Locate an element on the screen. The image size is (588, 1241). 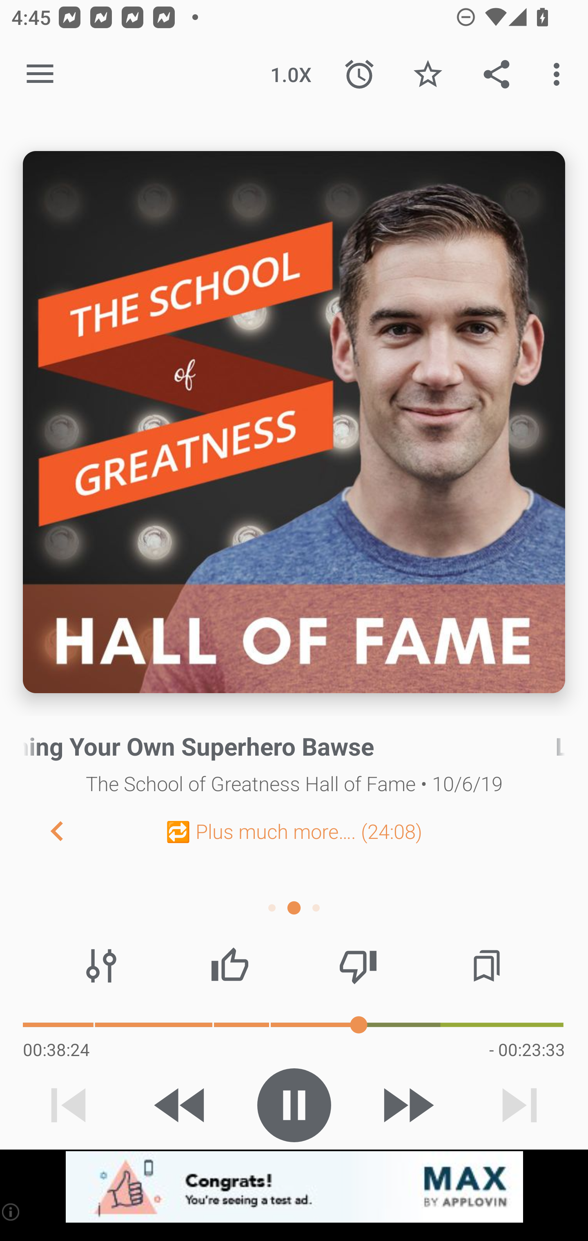
- 00:23:33 is located at coordinates (527, 1049).